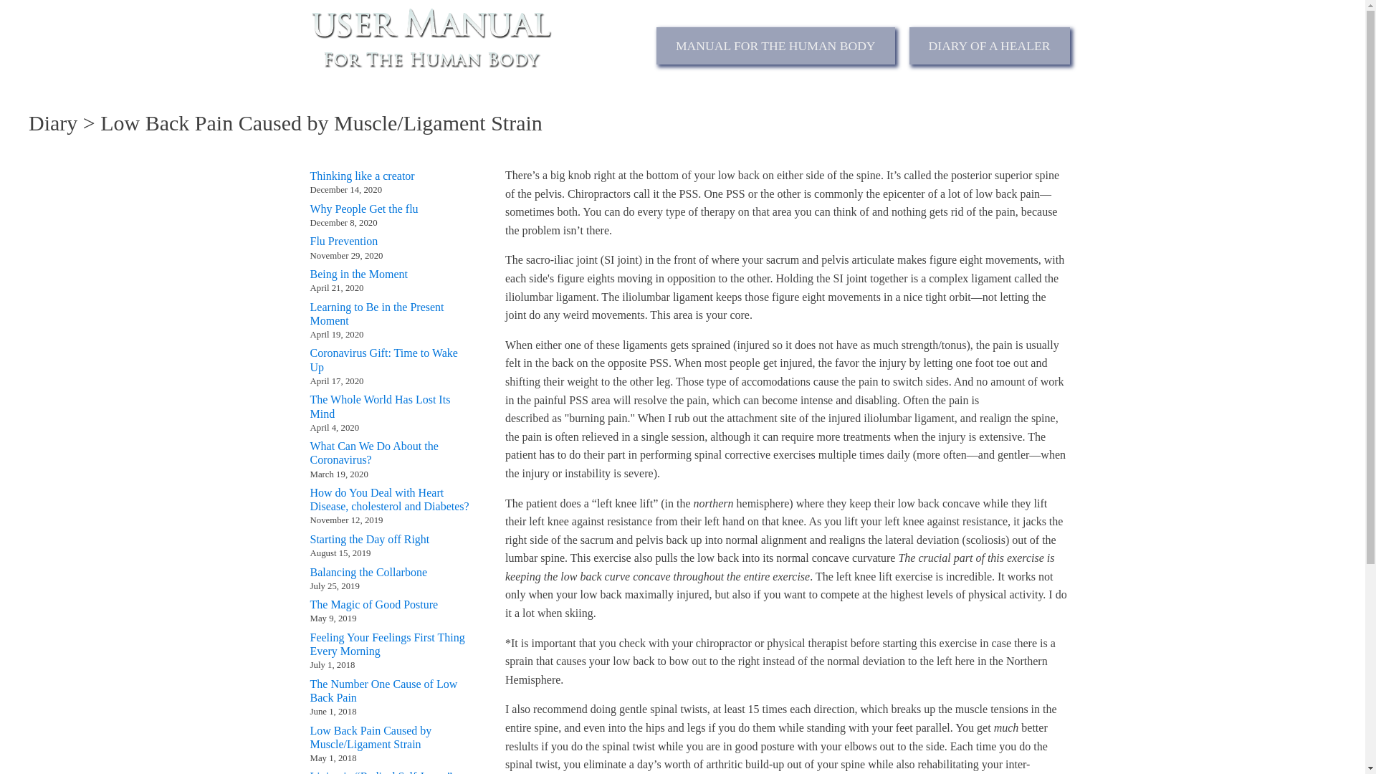 This screenshot has width=1376, height=774. What do you see at coordinates (389, 406) in the screenshot?
I see `The Whole World Has Lost Its Mind` at bounding box center [389, 406].